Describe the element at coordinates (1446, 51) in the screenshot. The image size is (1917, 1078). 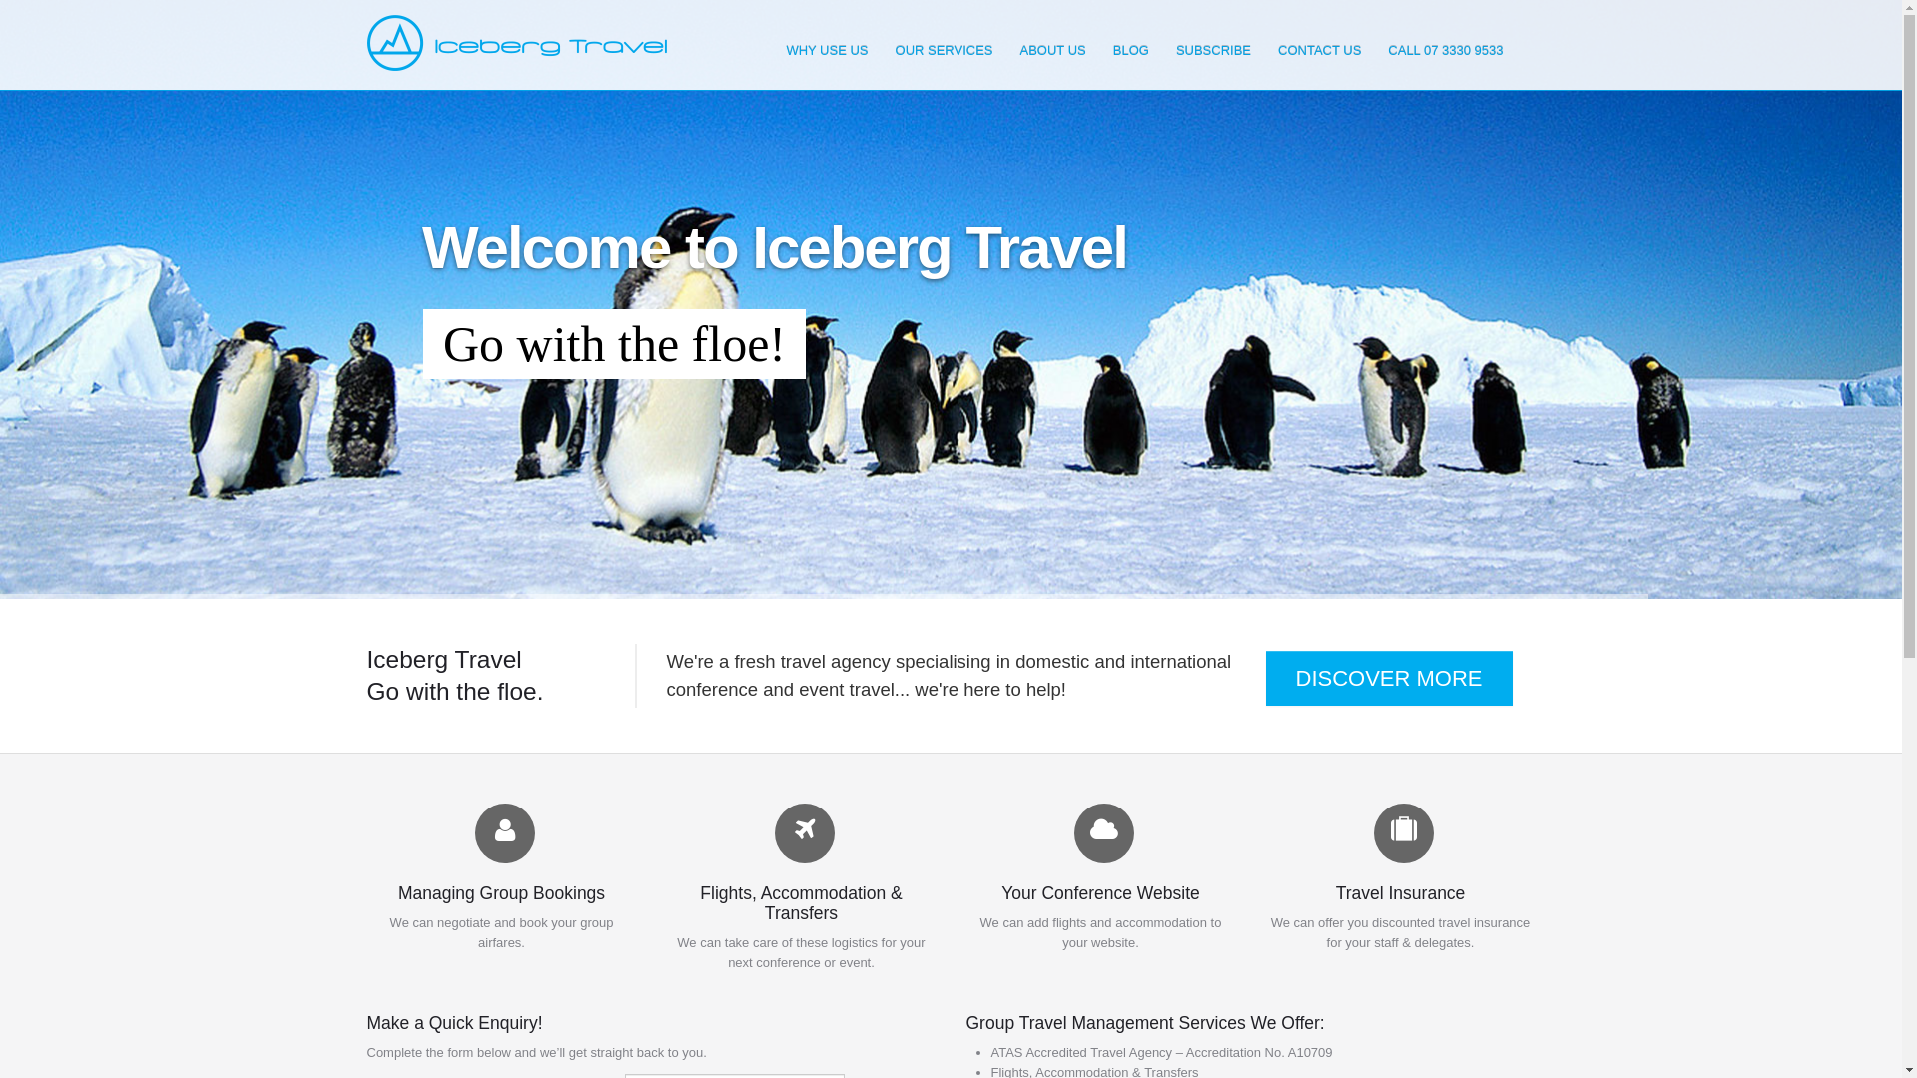
I see `CALL 07 3330 9533` at that location.